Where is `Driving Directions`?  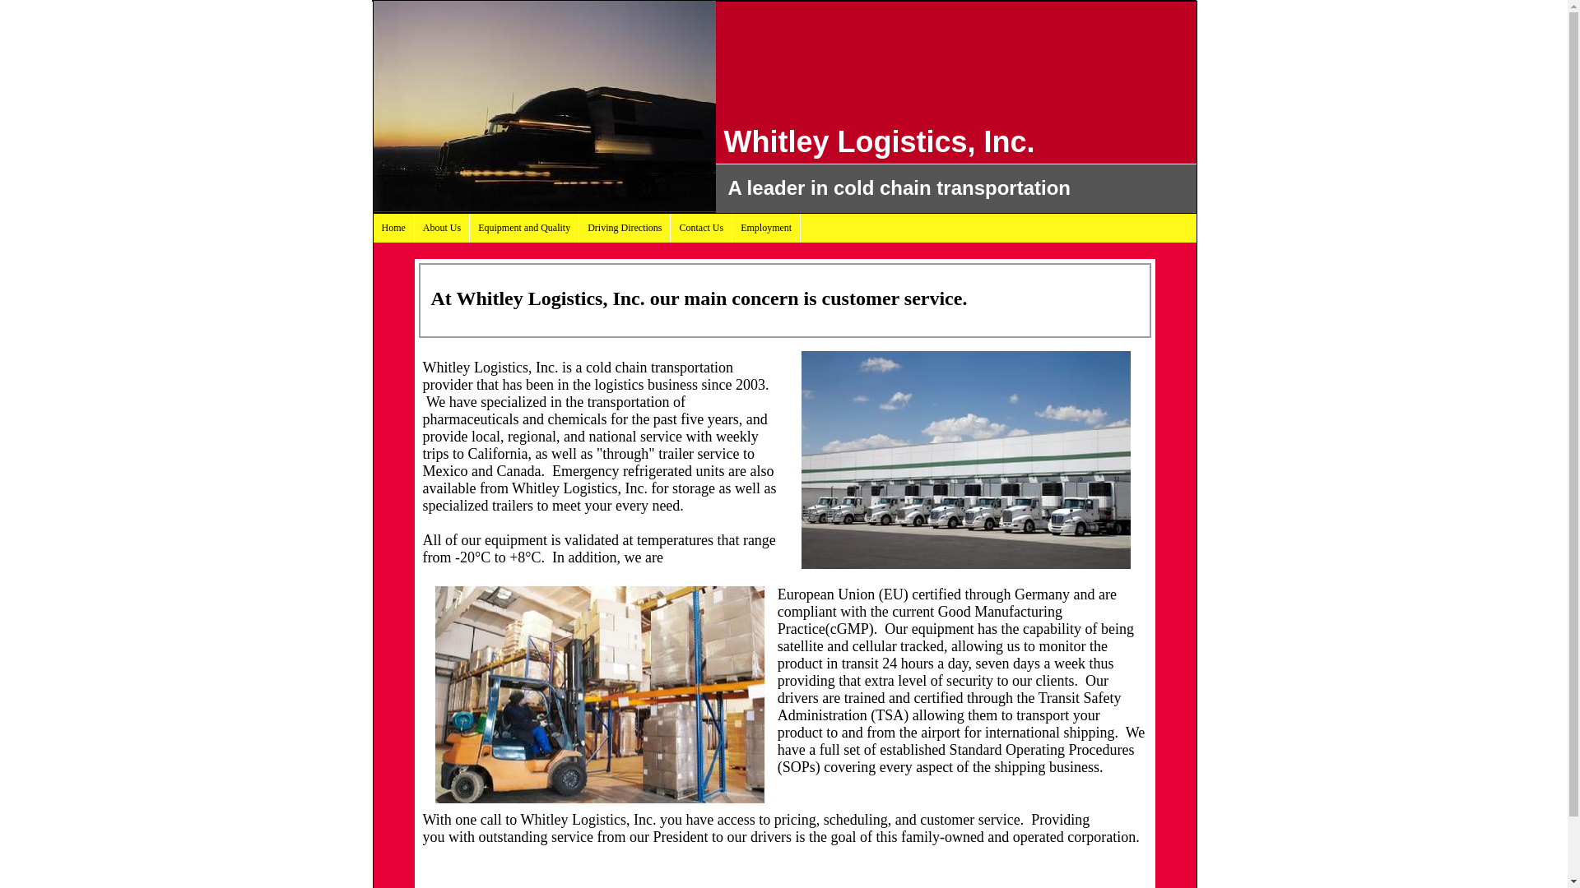
Driving Directions is located at coordinates (625, 228).